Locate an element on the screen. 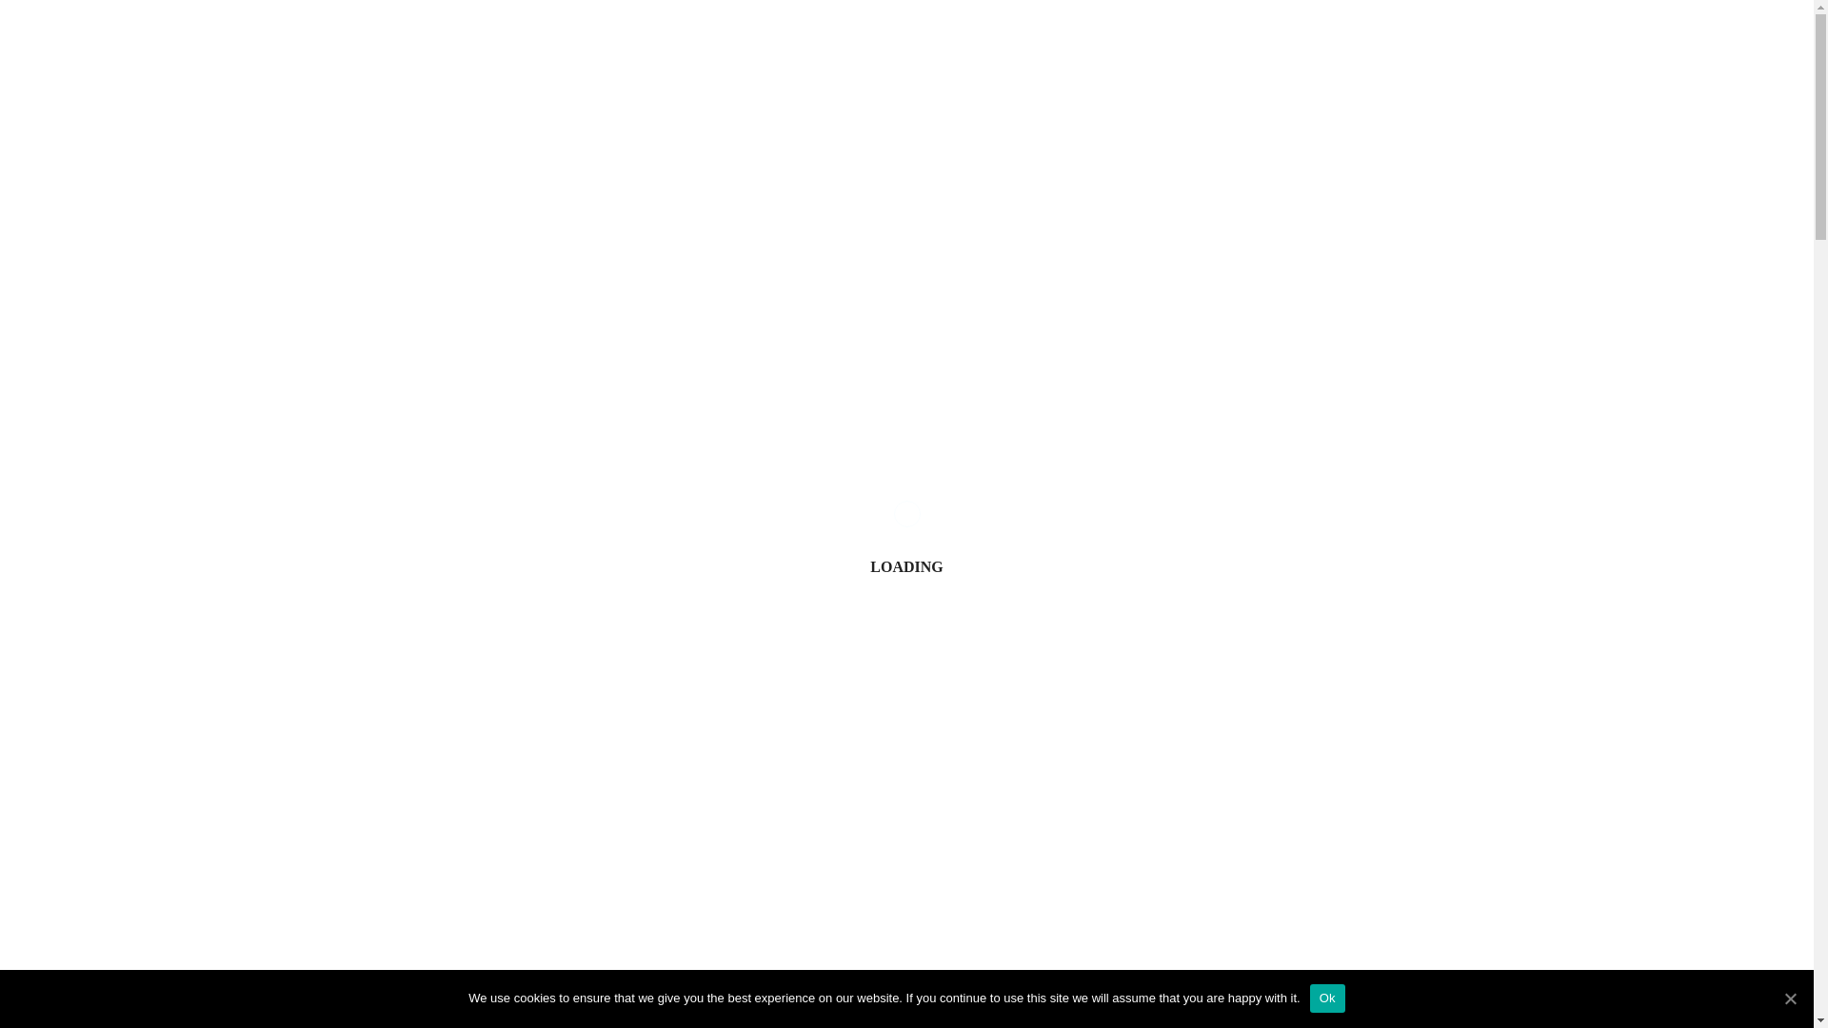 Image resolution: width=1828 pixels, height=1028 pixels. watches is located at coordinates (877, 29).